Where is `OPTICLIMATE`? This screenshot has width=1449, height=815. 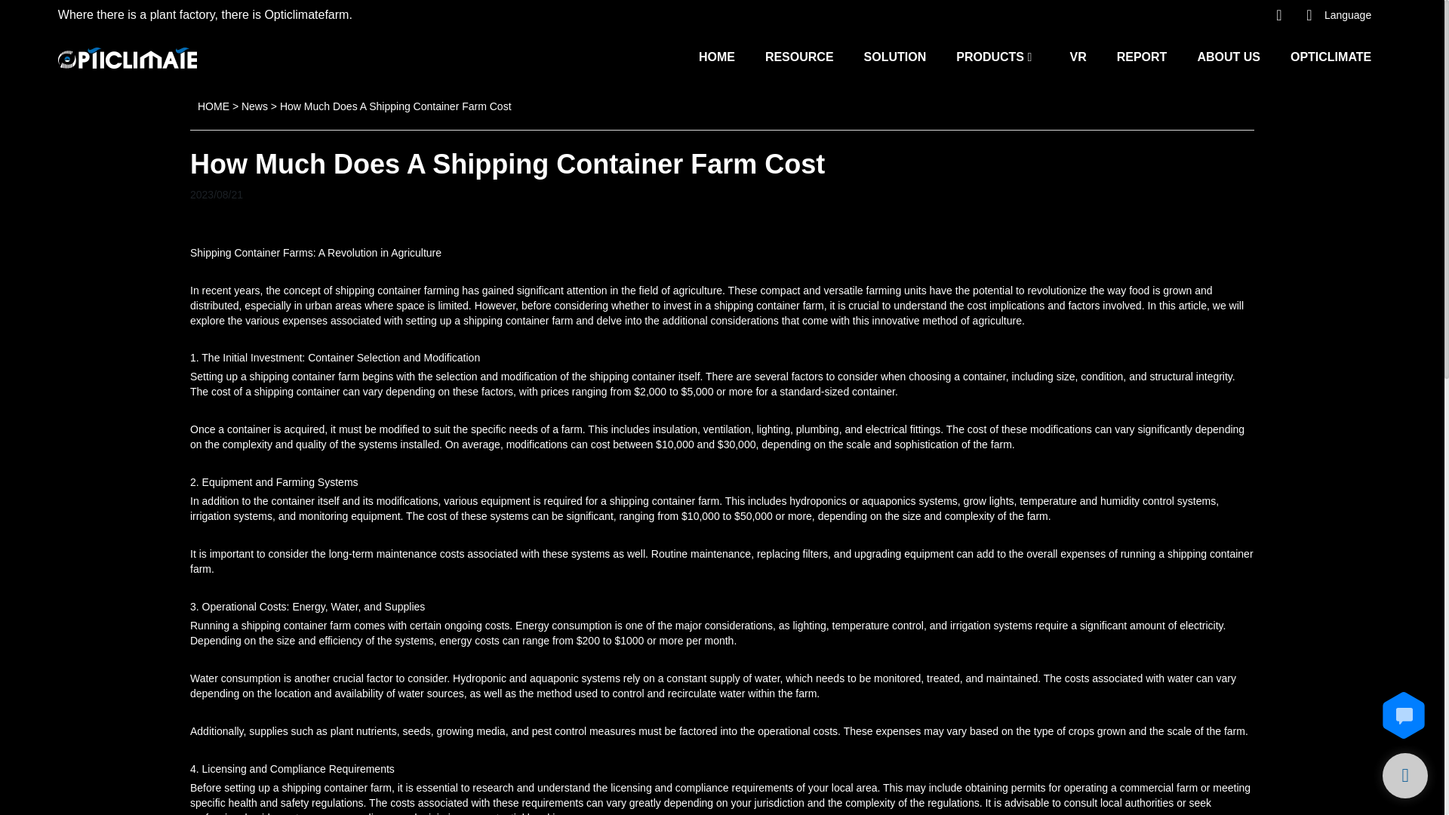
OPTICLIMATE is located at coordinates (1331, 56).